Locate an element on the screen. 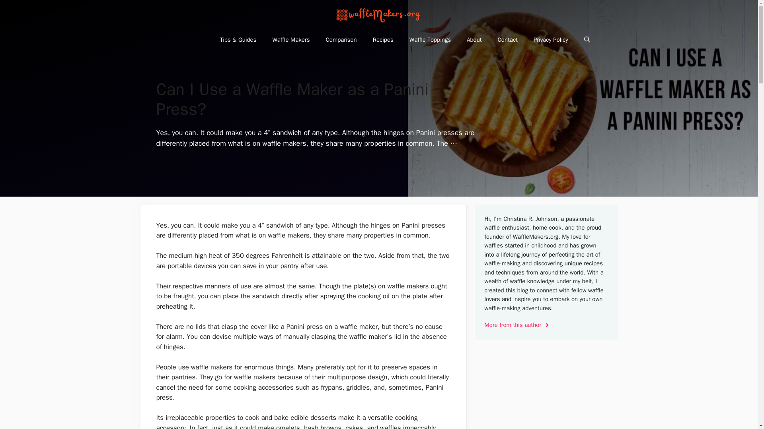 This screenshot has width=764, height=429. Waffle Toppings is located at coordinates (430, 40).